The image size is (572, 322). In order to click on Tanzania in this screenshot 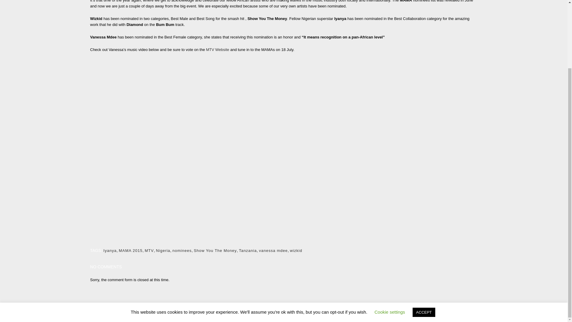, I will do `click(248, 250)`.